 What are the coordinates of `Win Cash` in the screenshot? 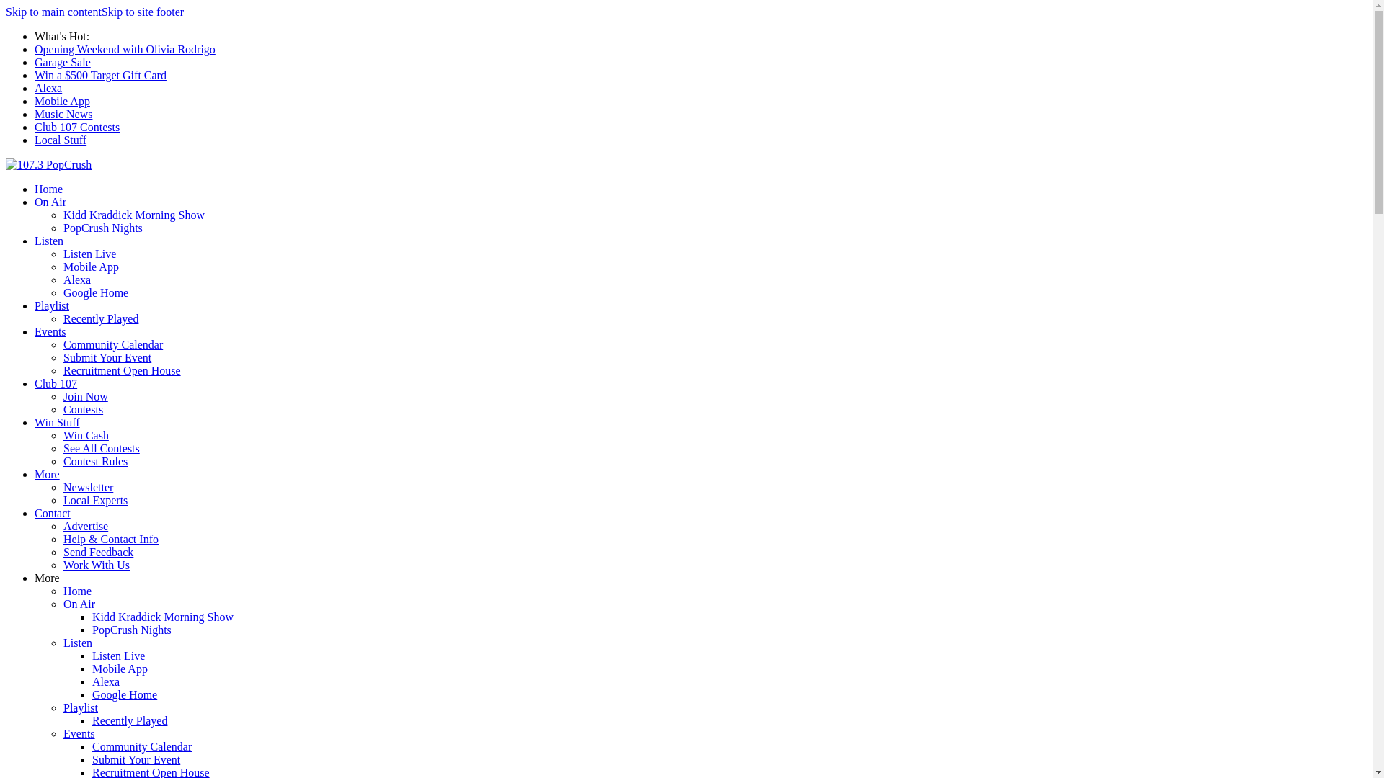 It's located at (86, 435).